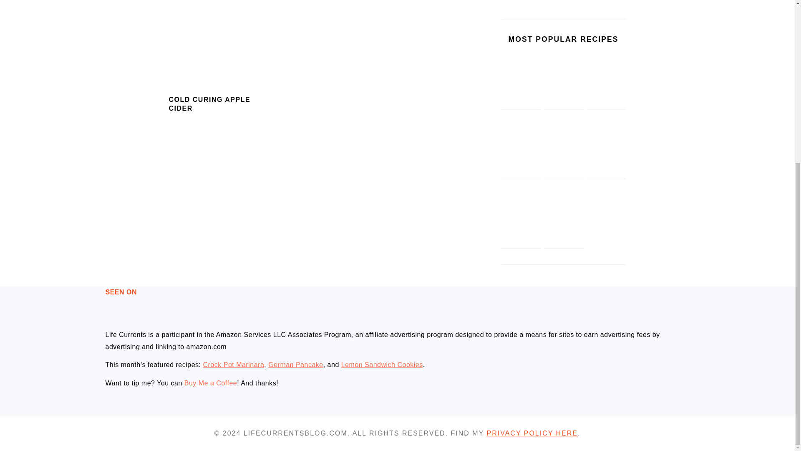  I want to click on COLD CURING APPLE CIDER, so click(209, 104).